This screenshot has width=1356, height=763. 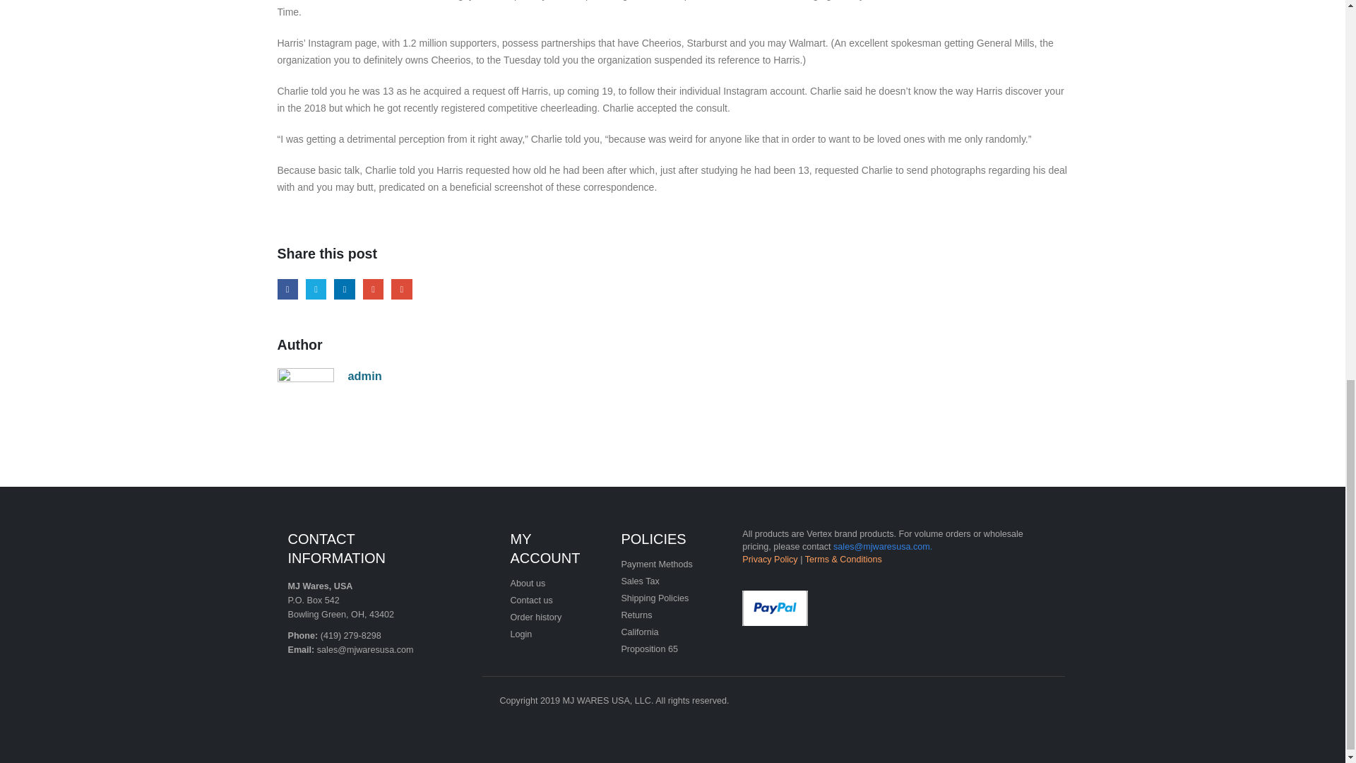 What do you see at coordinates (287, 290) in the screenshot?
I see `Facebook` at bounding box center [287, 290].